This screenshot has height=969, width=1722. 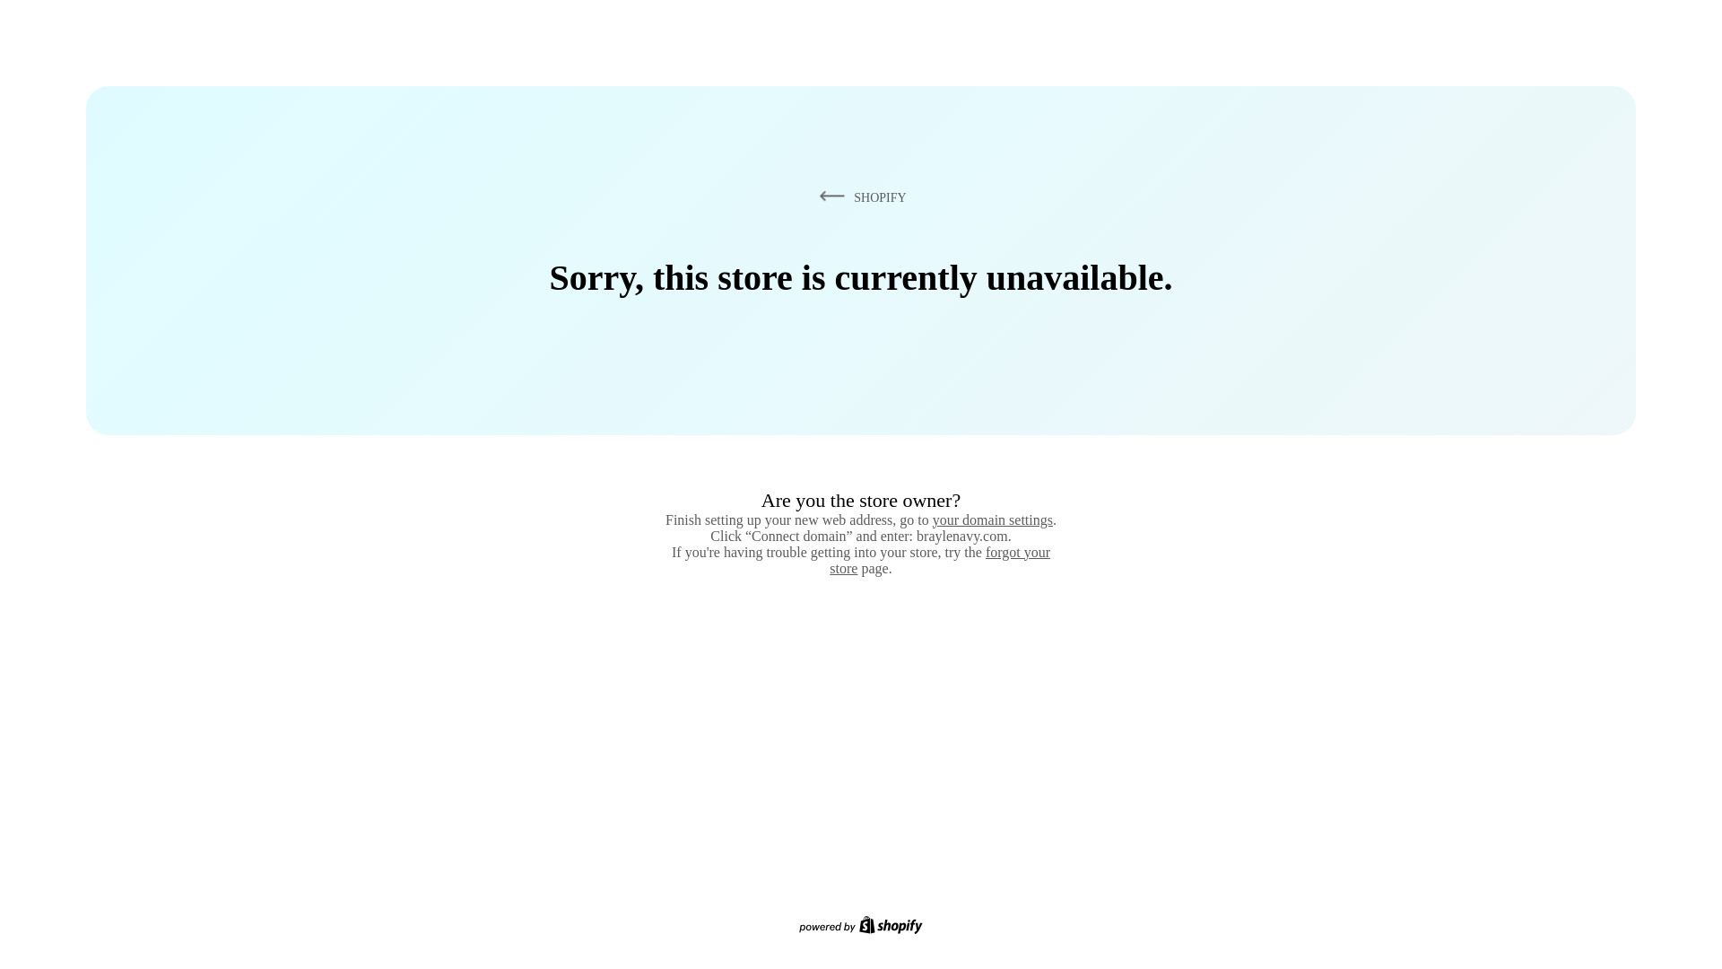 I want to click on SHOPIFY, so click(x=859, y=196).